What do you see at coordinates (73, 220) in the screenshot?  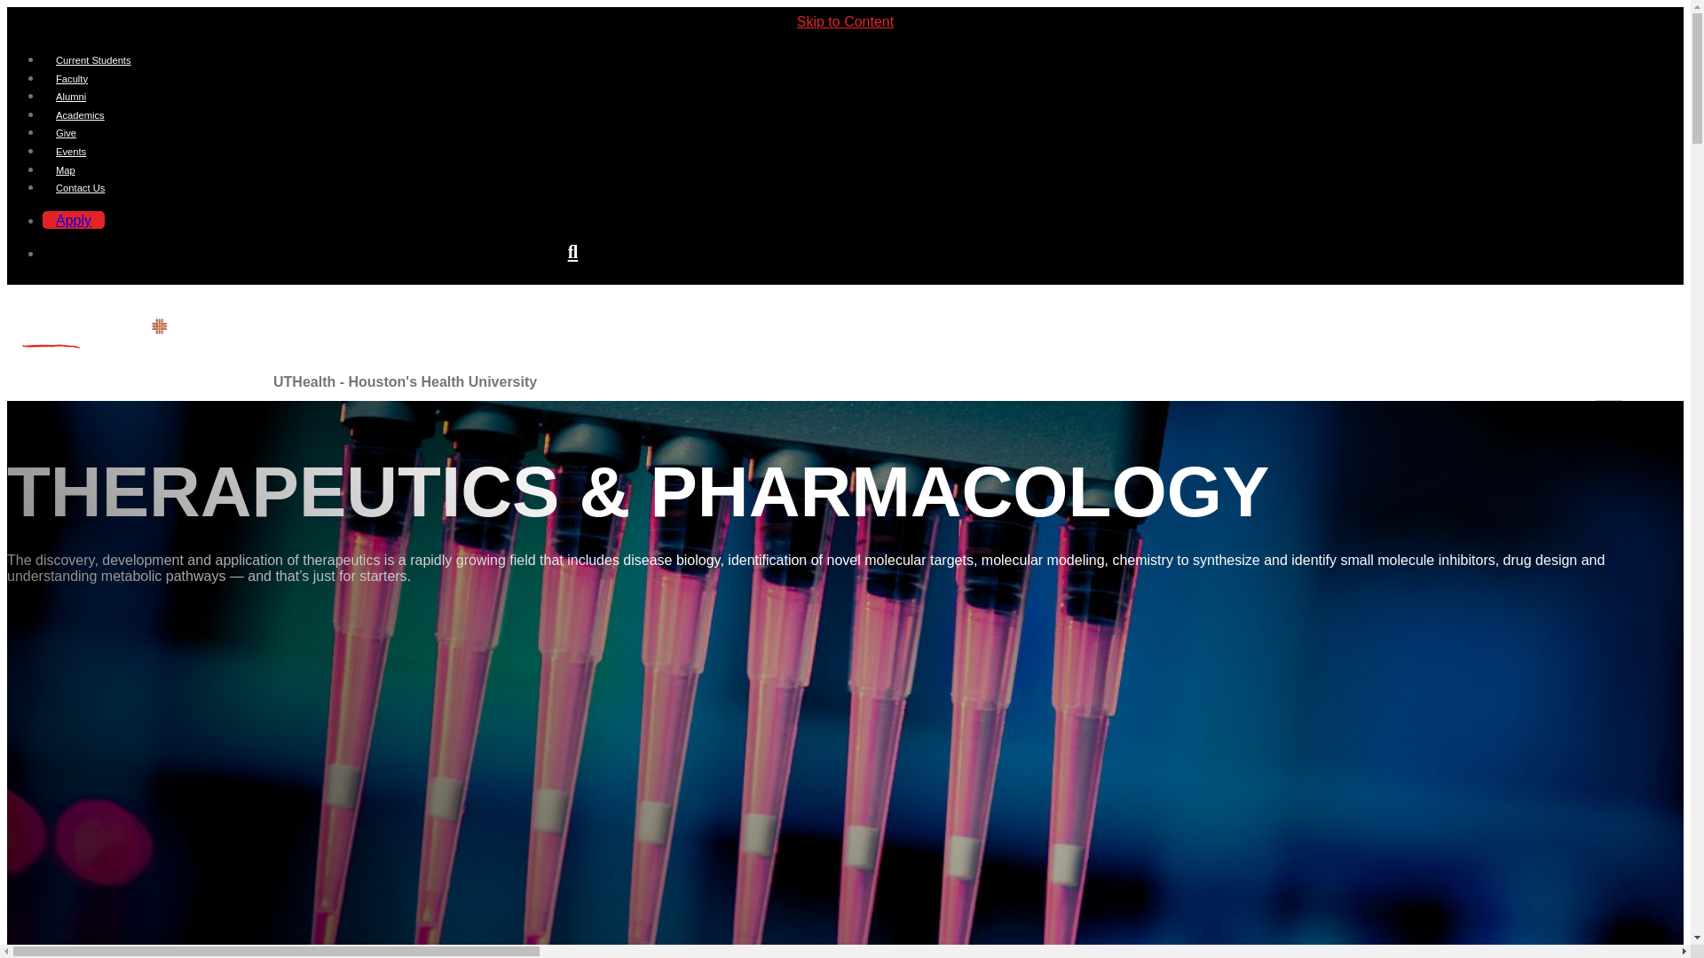 I see `Apply` at bounding box center [73, 220].